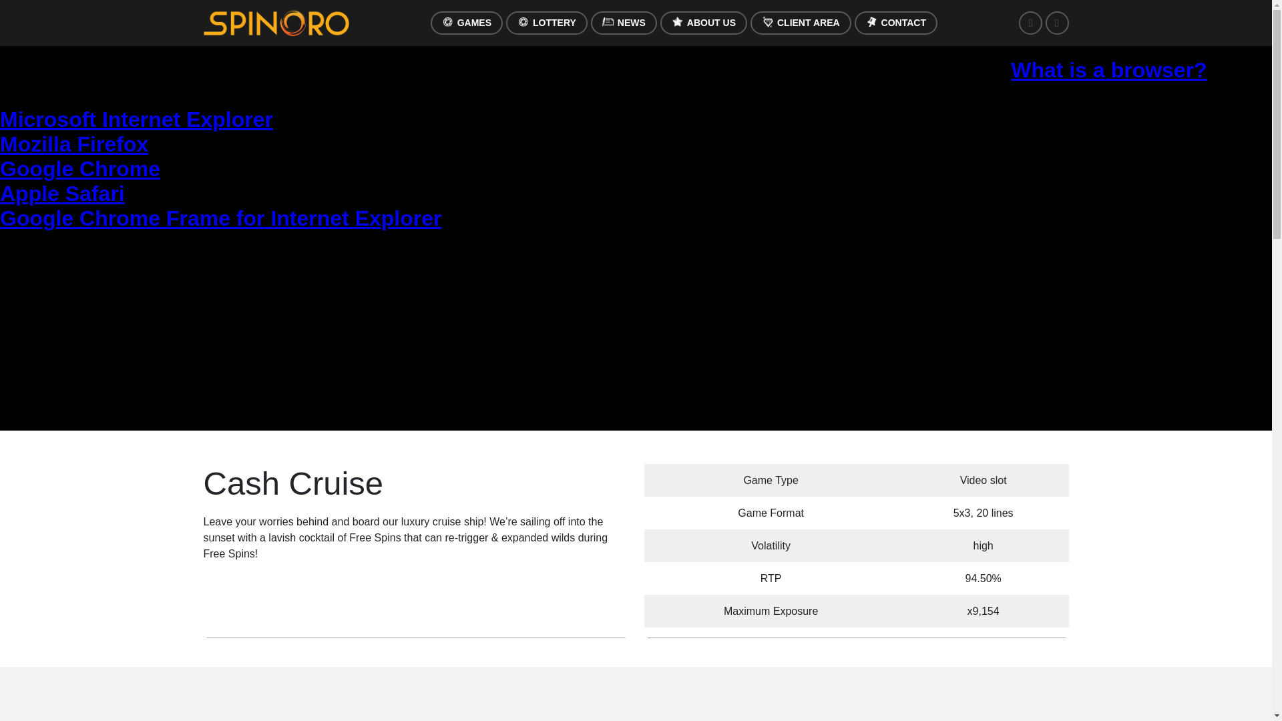 This screenshot has height=721, width=1282. I want to click on NEWS, so click(624, 23).